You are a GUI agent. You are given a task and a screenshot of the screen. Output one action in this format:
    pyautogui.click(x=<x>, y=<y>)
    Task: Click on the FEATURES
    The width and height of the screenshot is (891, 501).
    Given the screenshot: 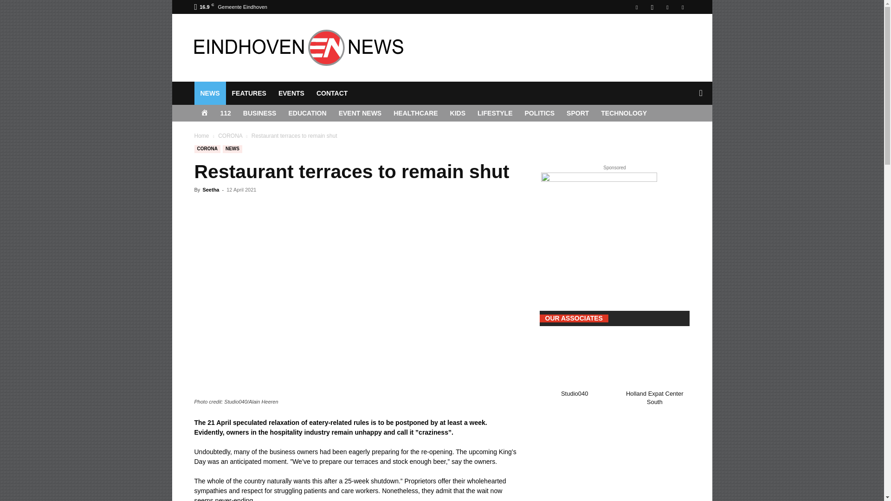 What is the action you would take?
    pyautogui.click(x=248, y=93)
    